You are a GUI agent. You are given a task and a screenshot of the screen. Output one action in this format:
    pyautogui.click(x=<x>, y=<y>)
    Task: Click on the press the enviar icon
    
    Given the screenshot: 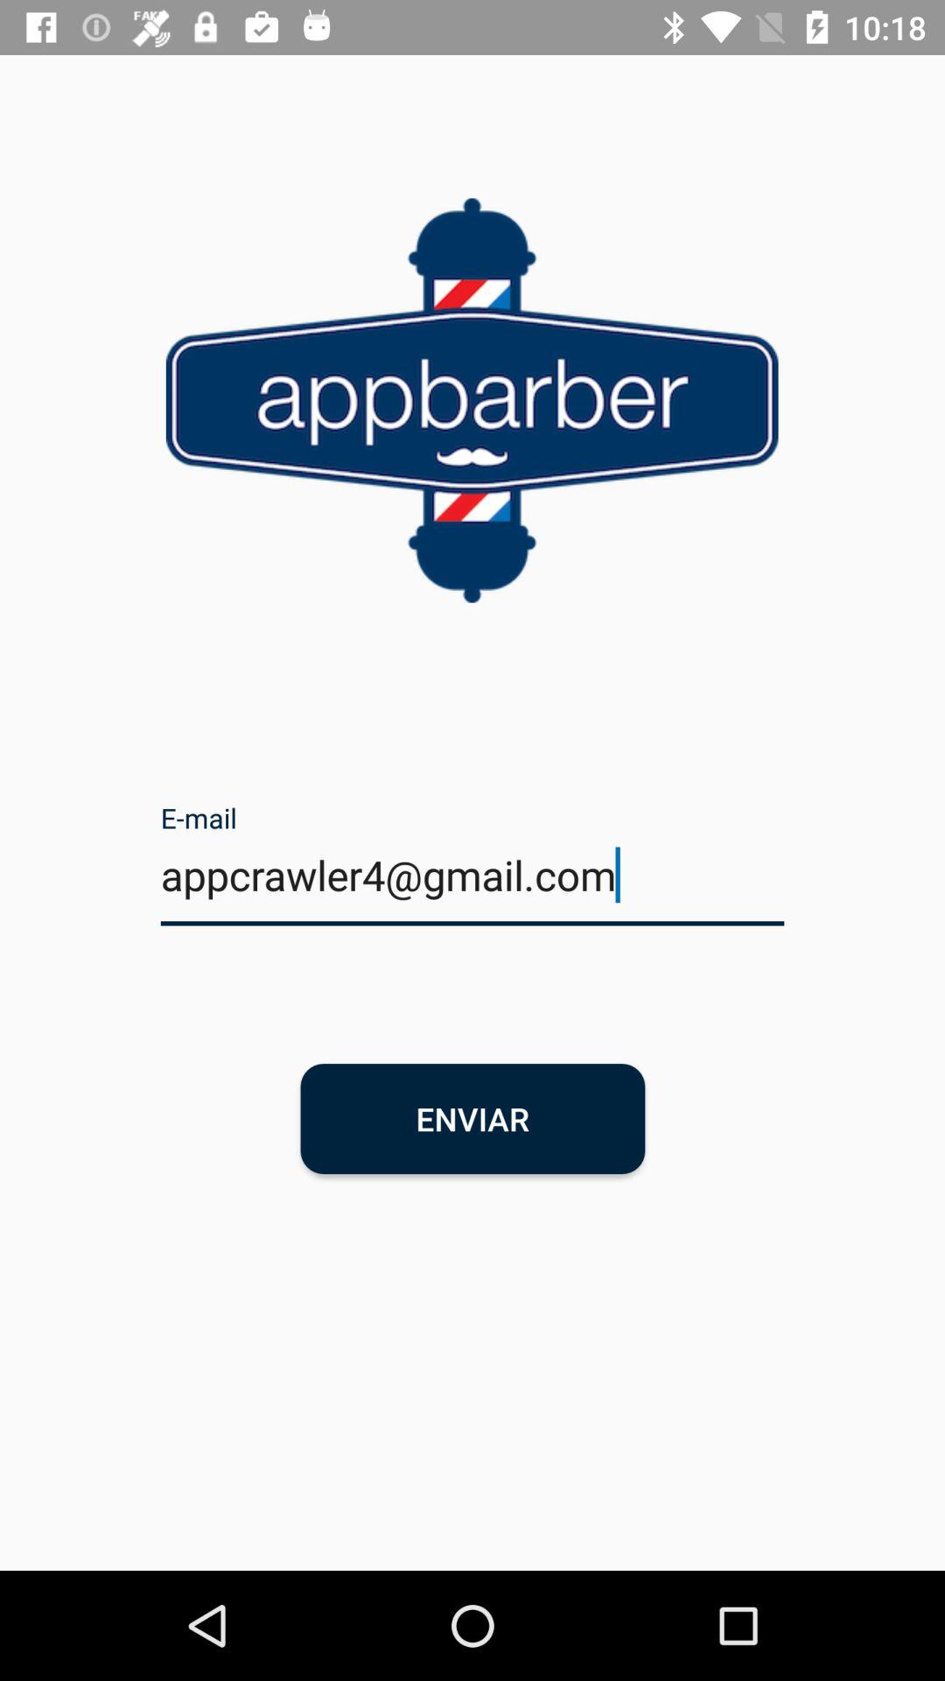 What is the action you would take?
    pyautogui.click(x=472, y=1119)
    